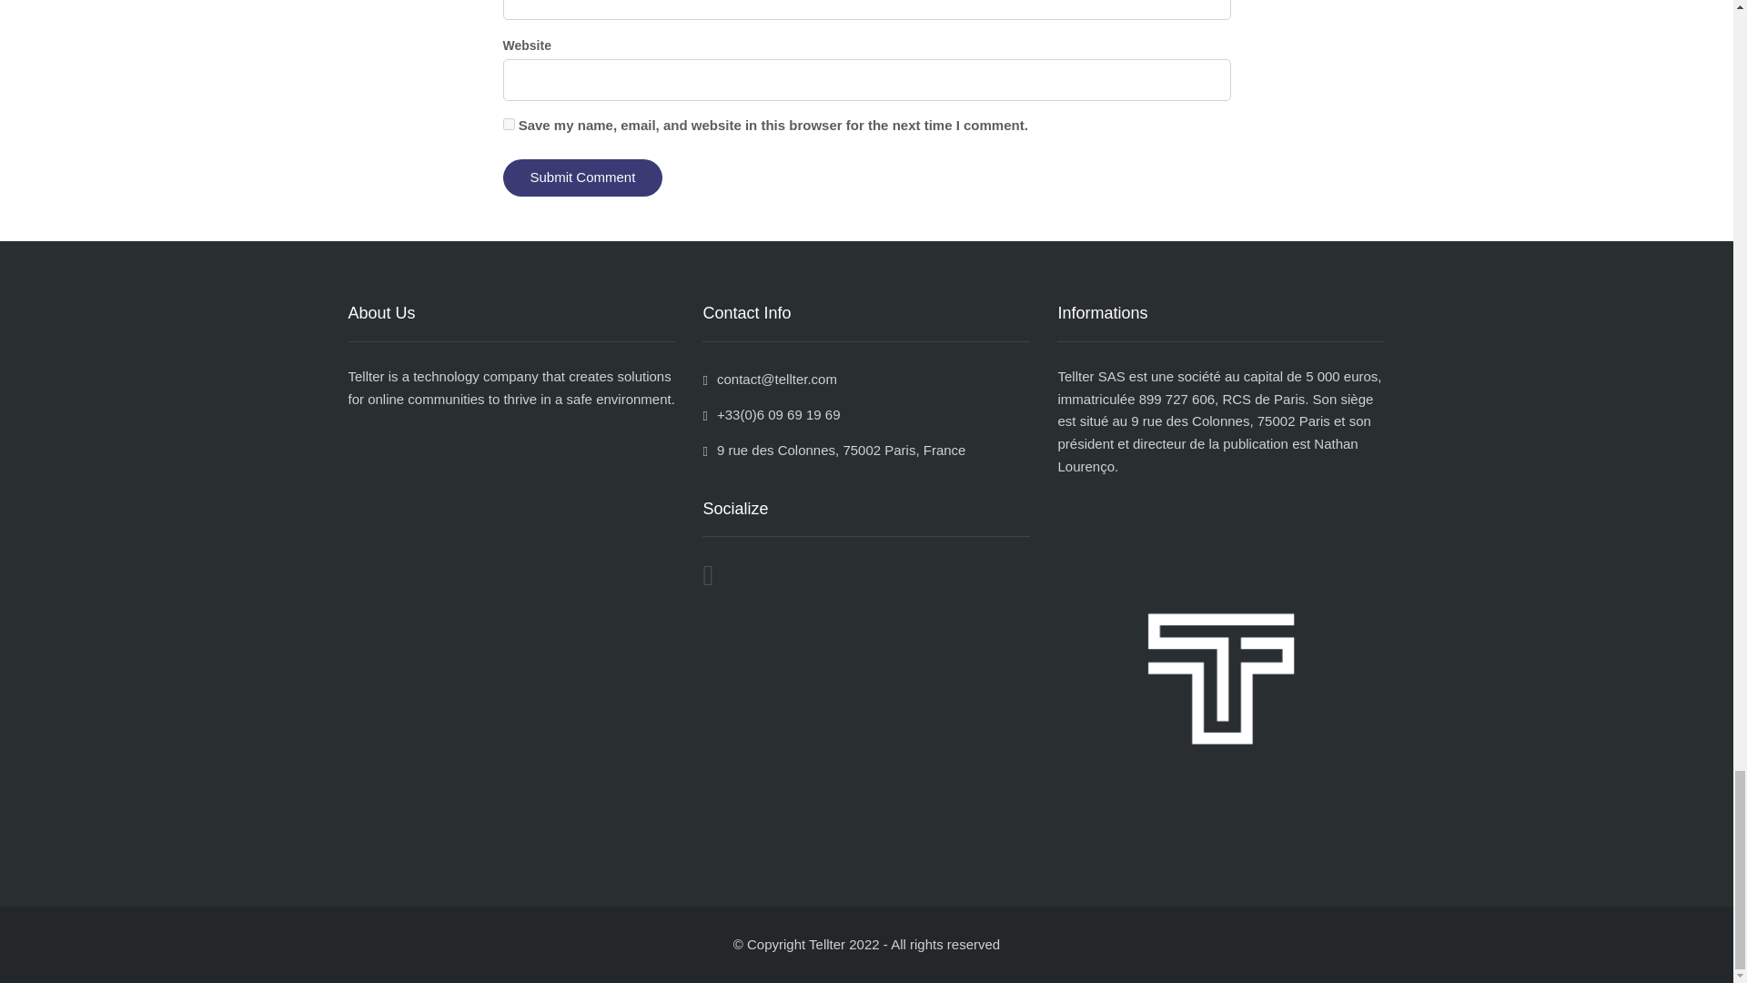  Describe the element at coordinates (833, 450) in the screenshot. I see `9 rue des Colonnes, 75002 Paris, France` at that location.